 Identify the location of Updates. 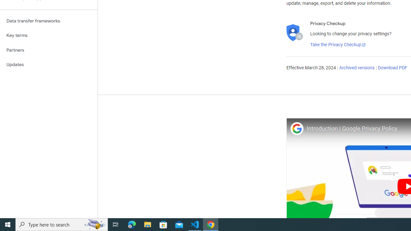
(49, 65).